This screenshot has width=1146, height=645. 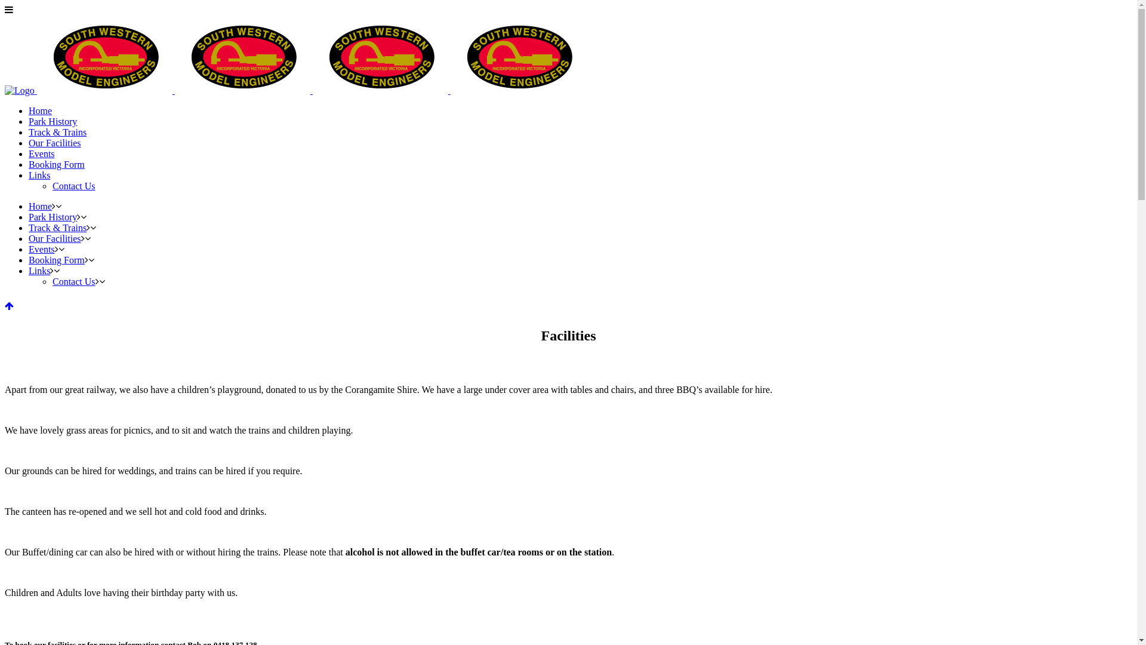 What do you see at coordinates (42, 250) in the screenshot?
I see `Events` at bounding box center [42, 250].